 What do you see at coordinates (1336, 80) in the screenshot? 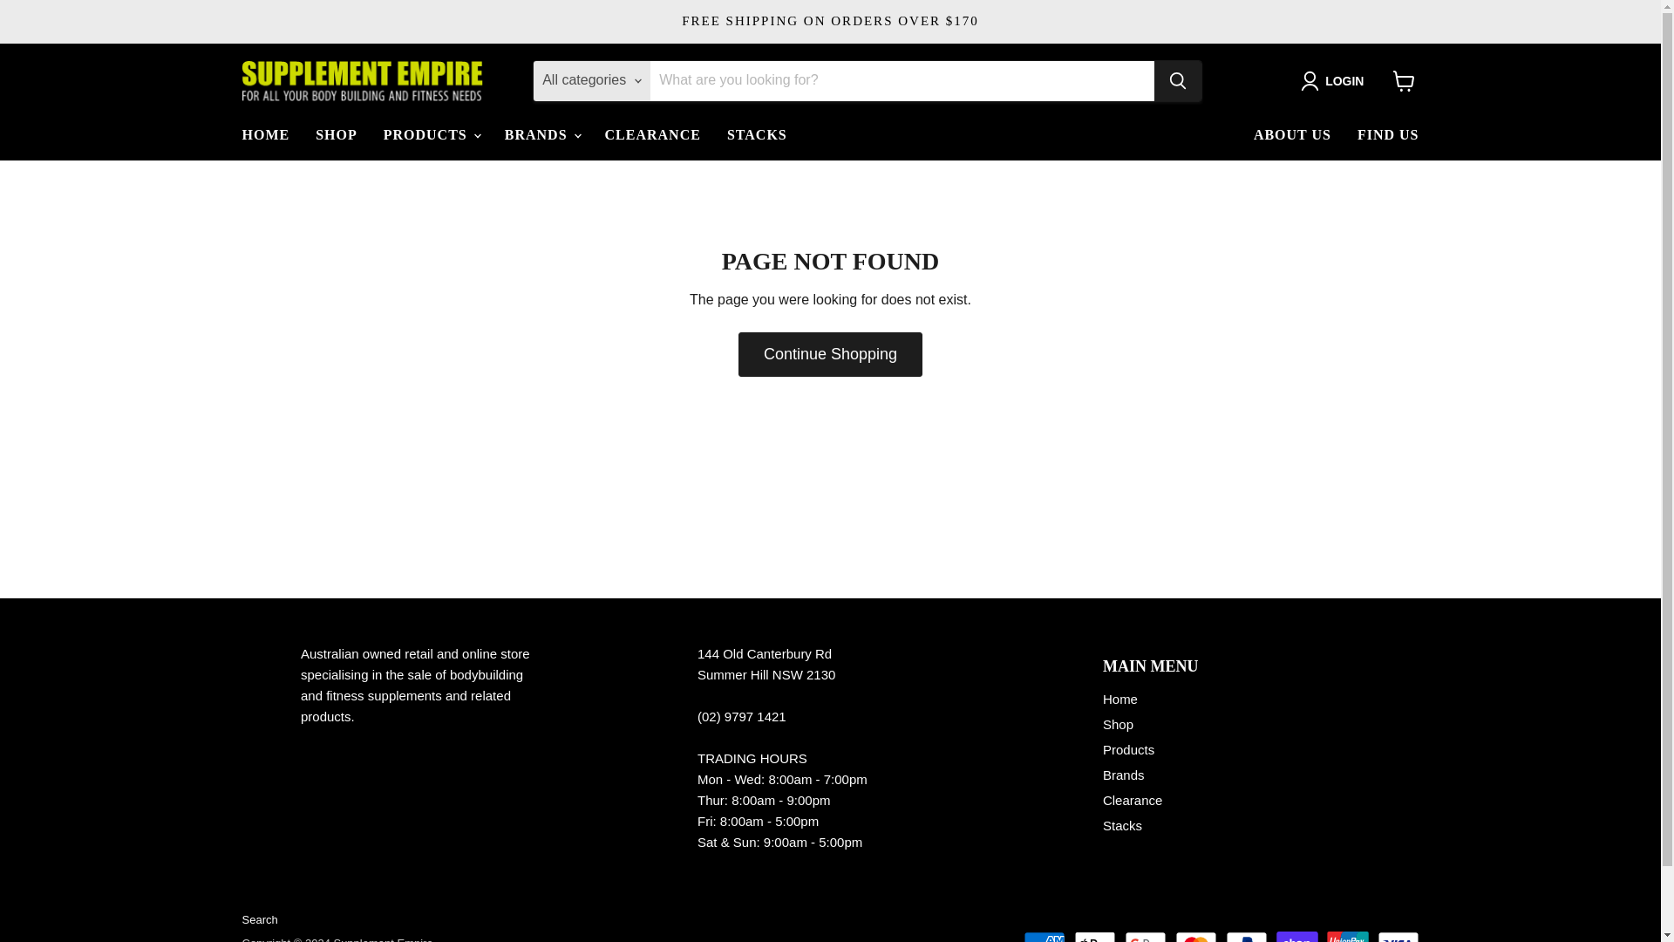
I see `LOGIN` at bounding box center [1336, 80].